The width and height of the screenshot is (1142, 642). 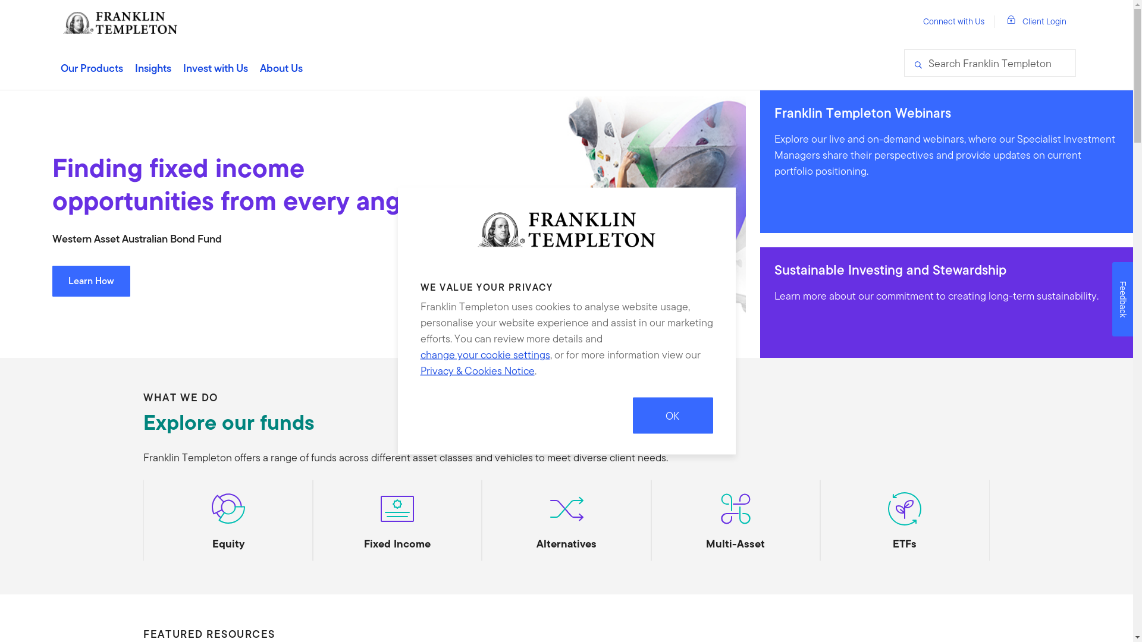 I want to click on Insights, so click(x=153, y=68).